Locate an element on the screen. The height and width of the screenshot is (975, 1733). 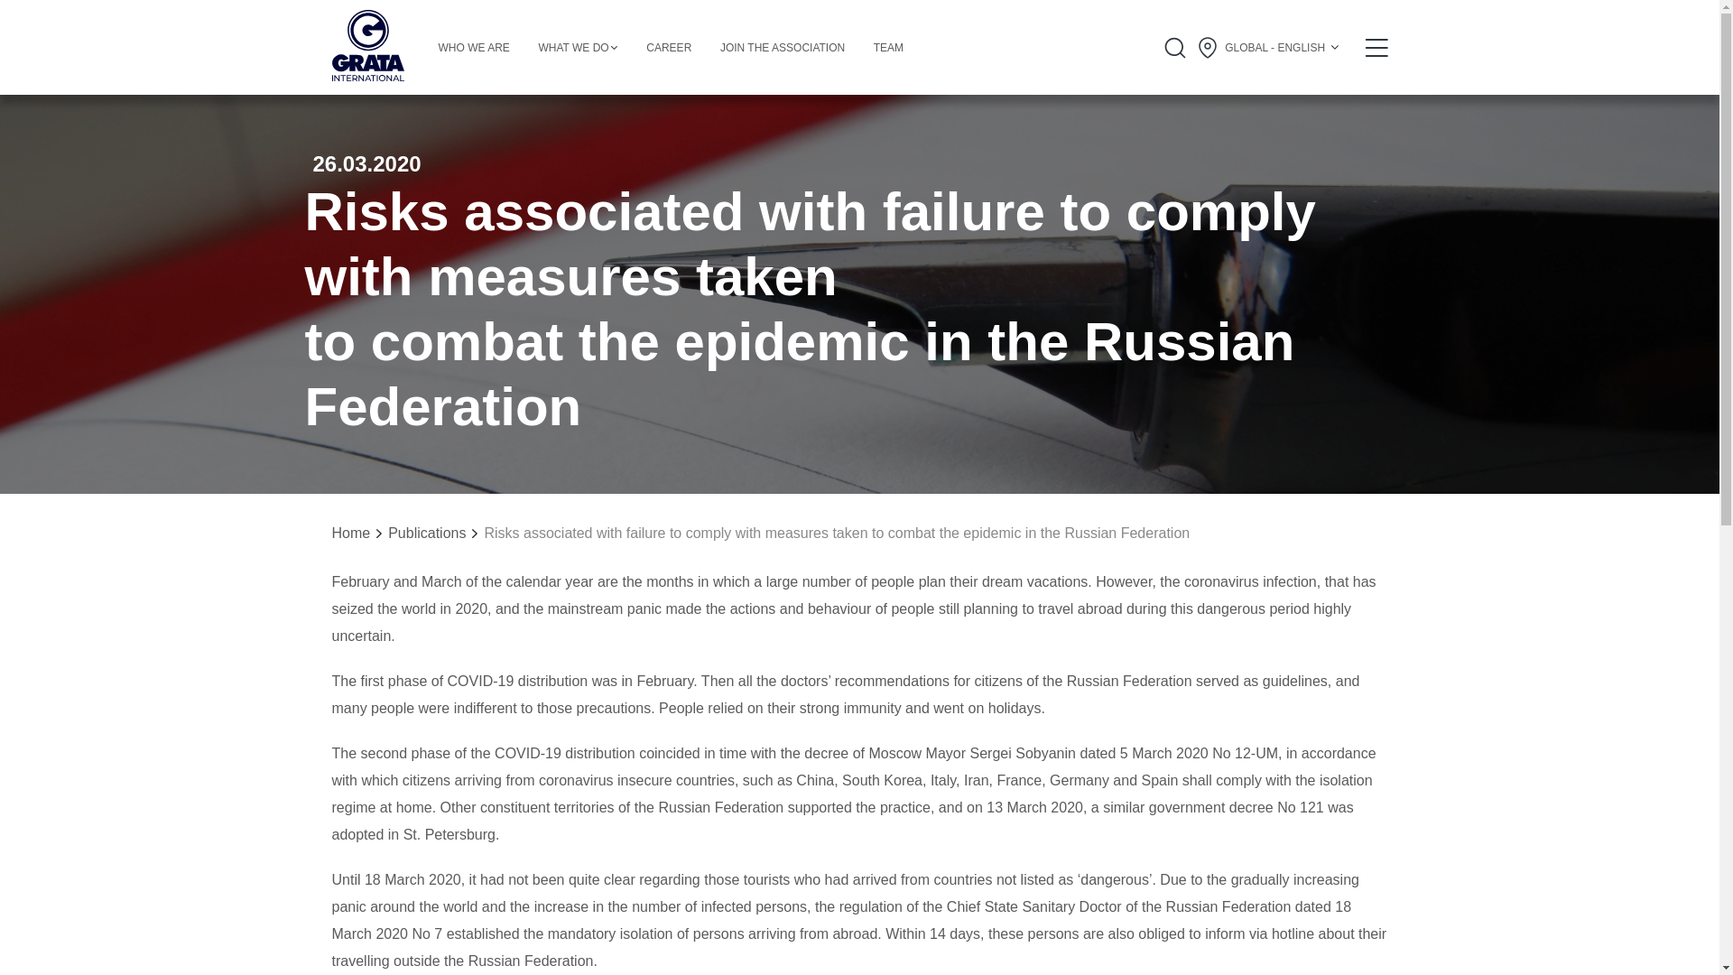
WHO WE ARE is located at coordinates (473, 48).